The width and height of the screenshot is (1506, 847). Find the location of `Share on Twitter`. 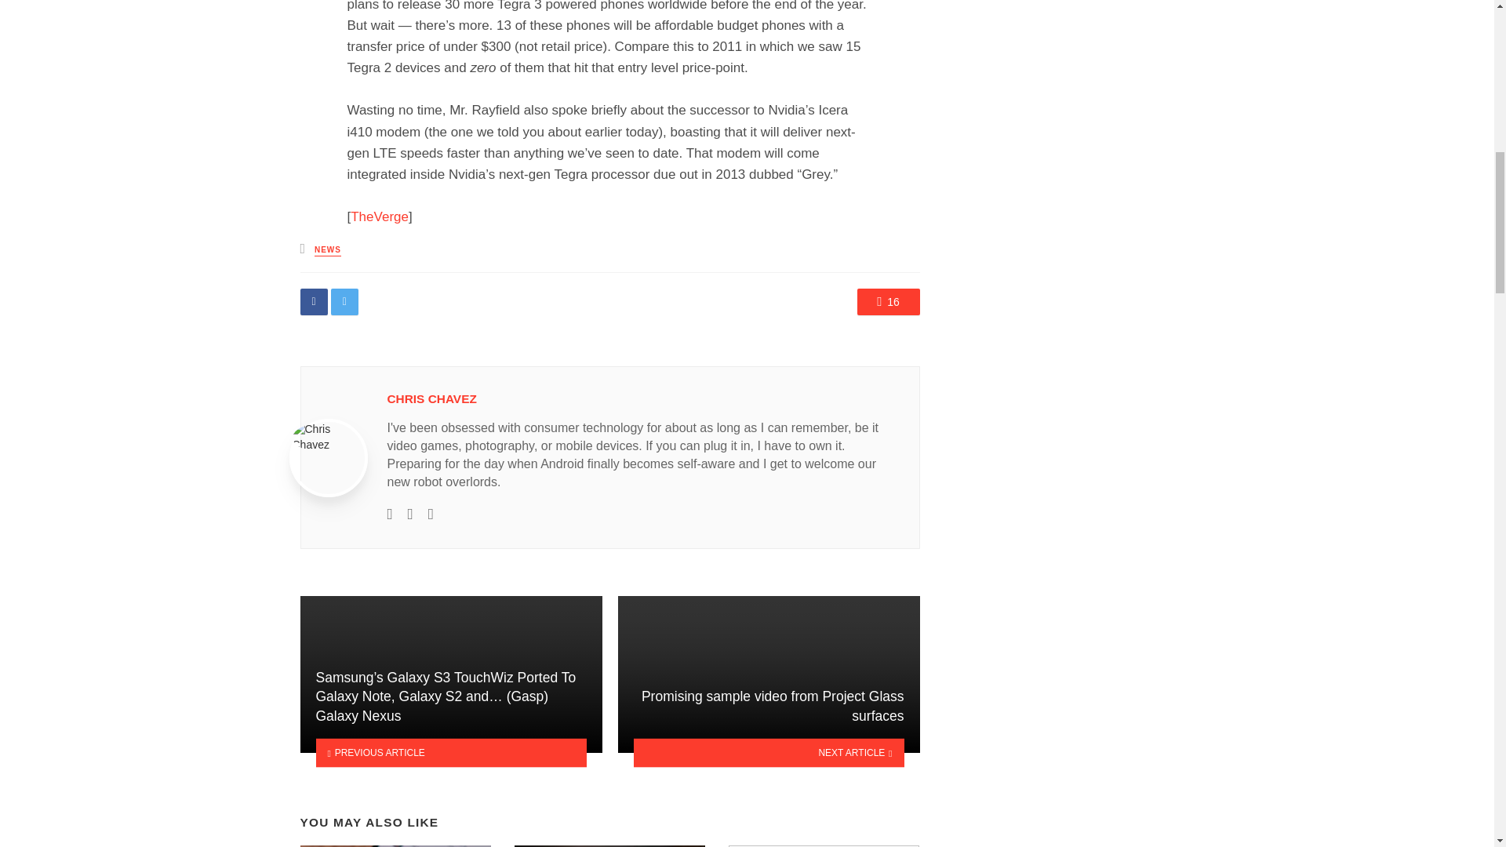

Share on Twitter is located at coordinates (344, 301).